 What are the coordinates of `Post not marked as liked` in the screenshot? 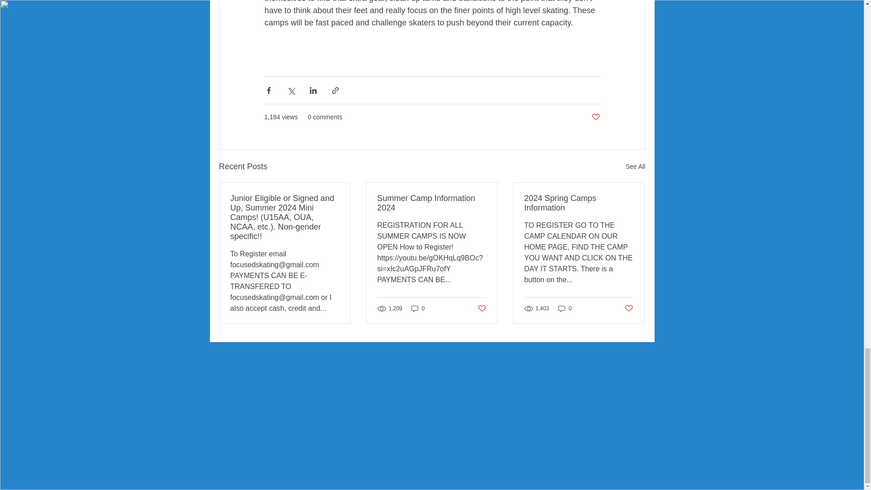 It's located at (482, 308).